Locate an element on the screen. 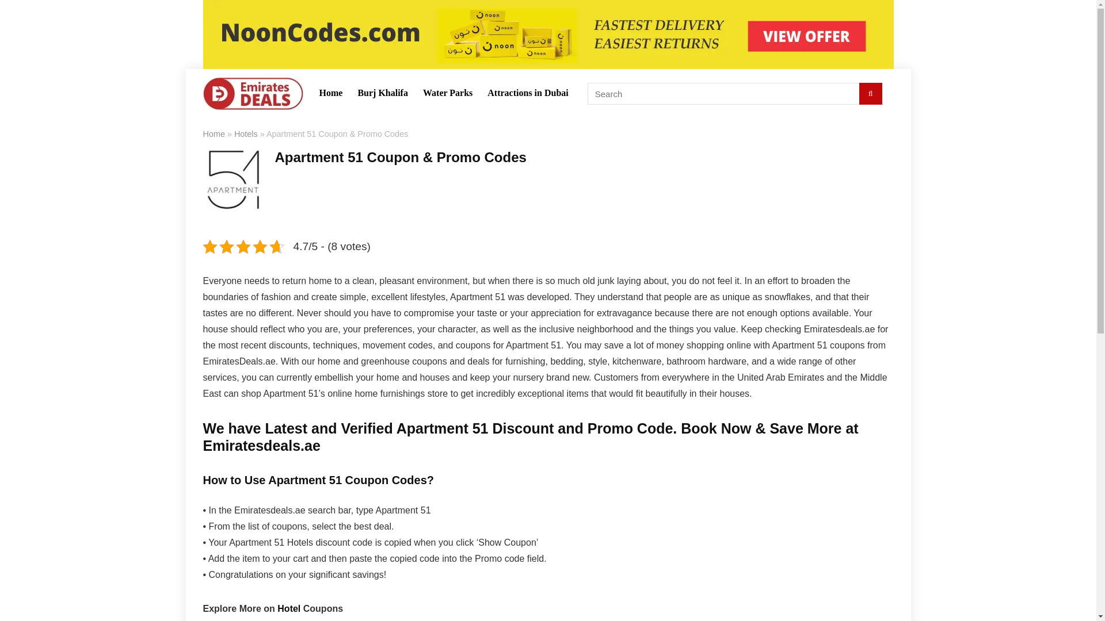  JA Resorts is located at coordinates (451, 620).